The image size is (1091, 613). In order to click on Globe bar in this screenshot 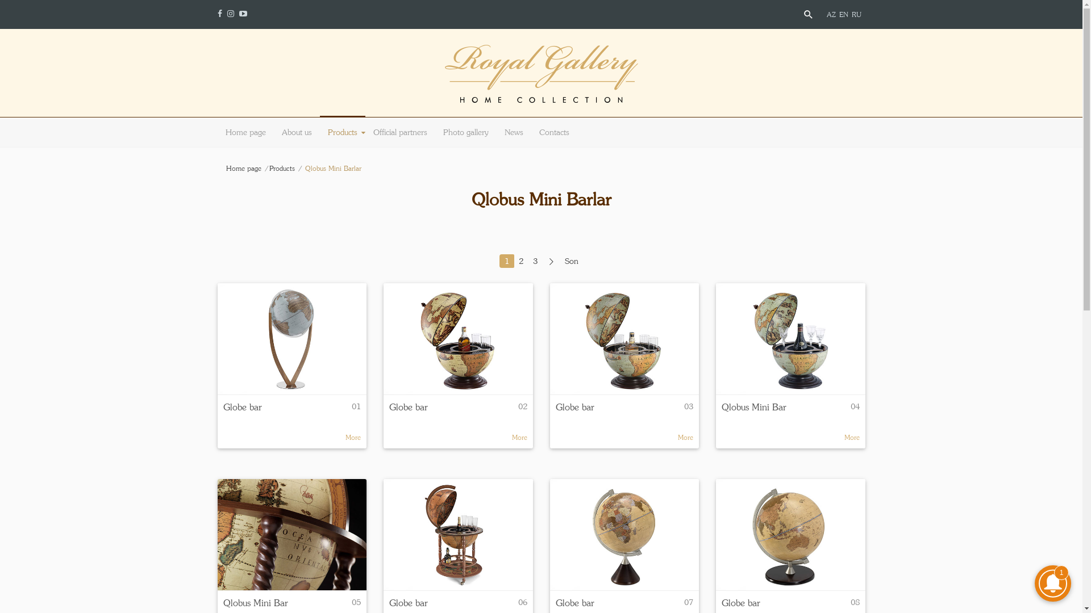, I will do `click(292, 338)`.